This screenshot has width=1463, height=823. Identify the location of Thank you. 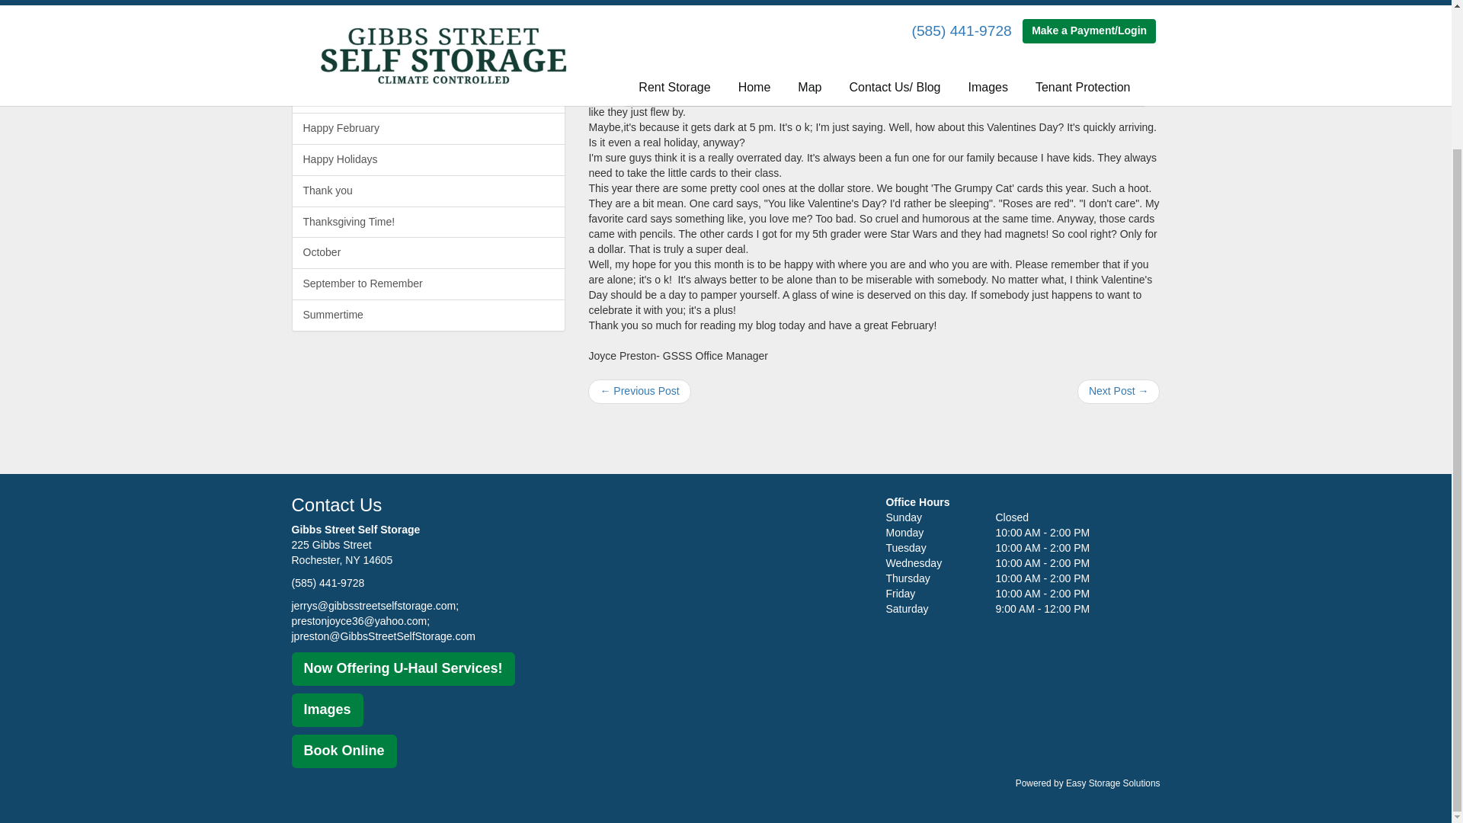
(428, 191).